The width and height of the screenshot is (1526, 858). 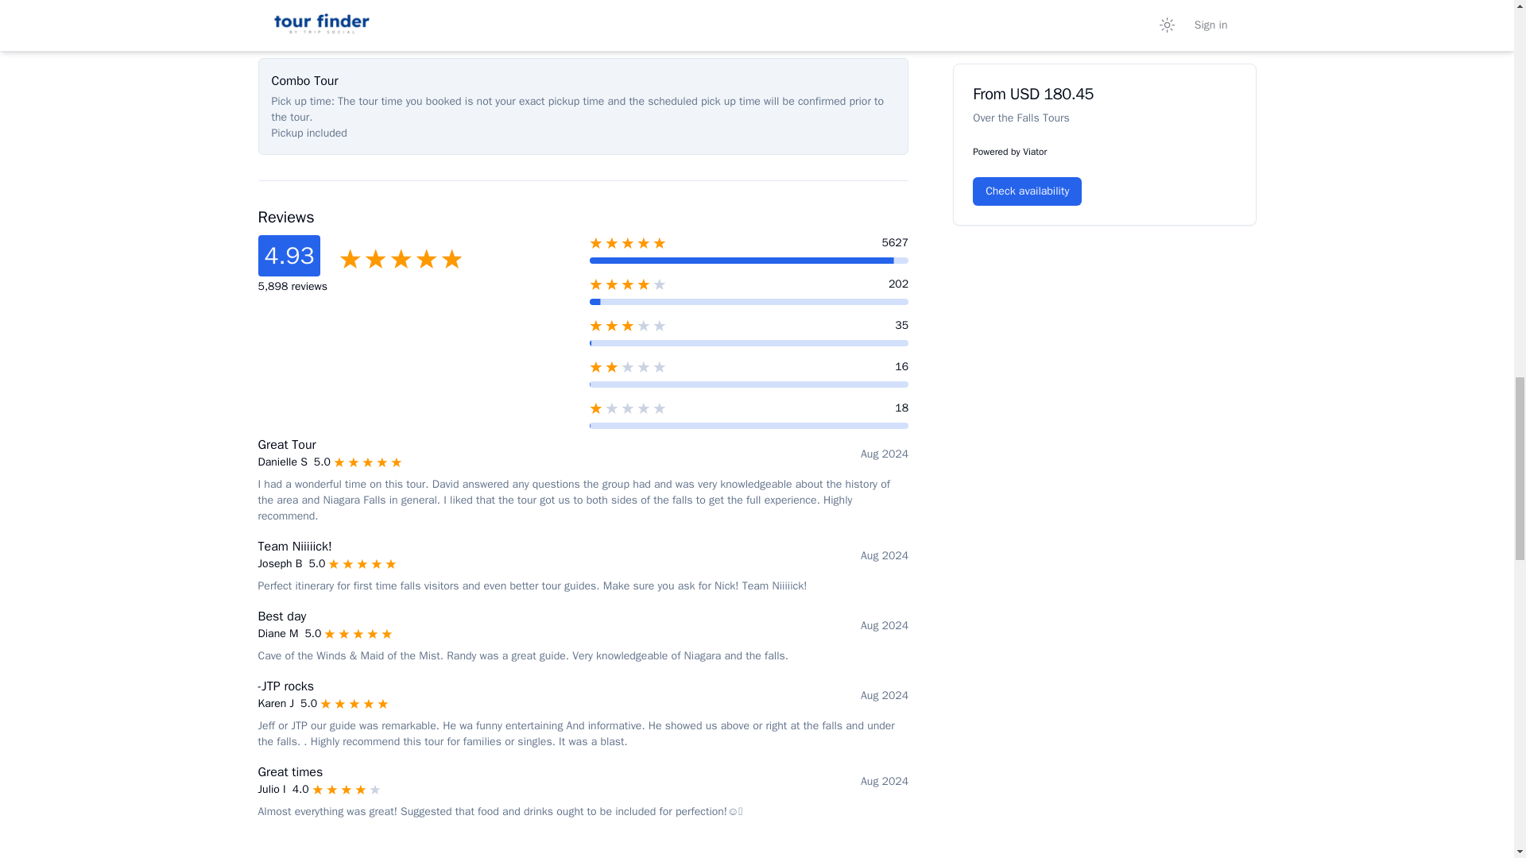 I want to click on 4 Stars, so click(x=669, y=284).